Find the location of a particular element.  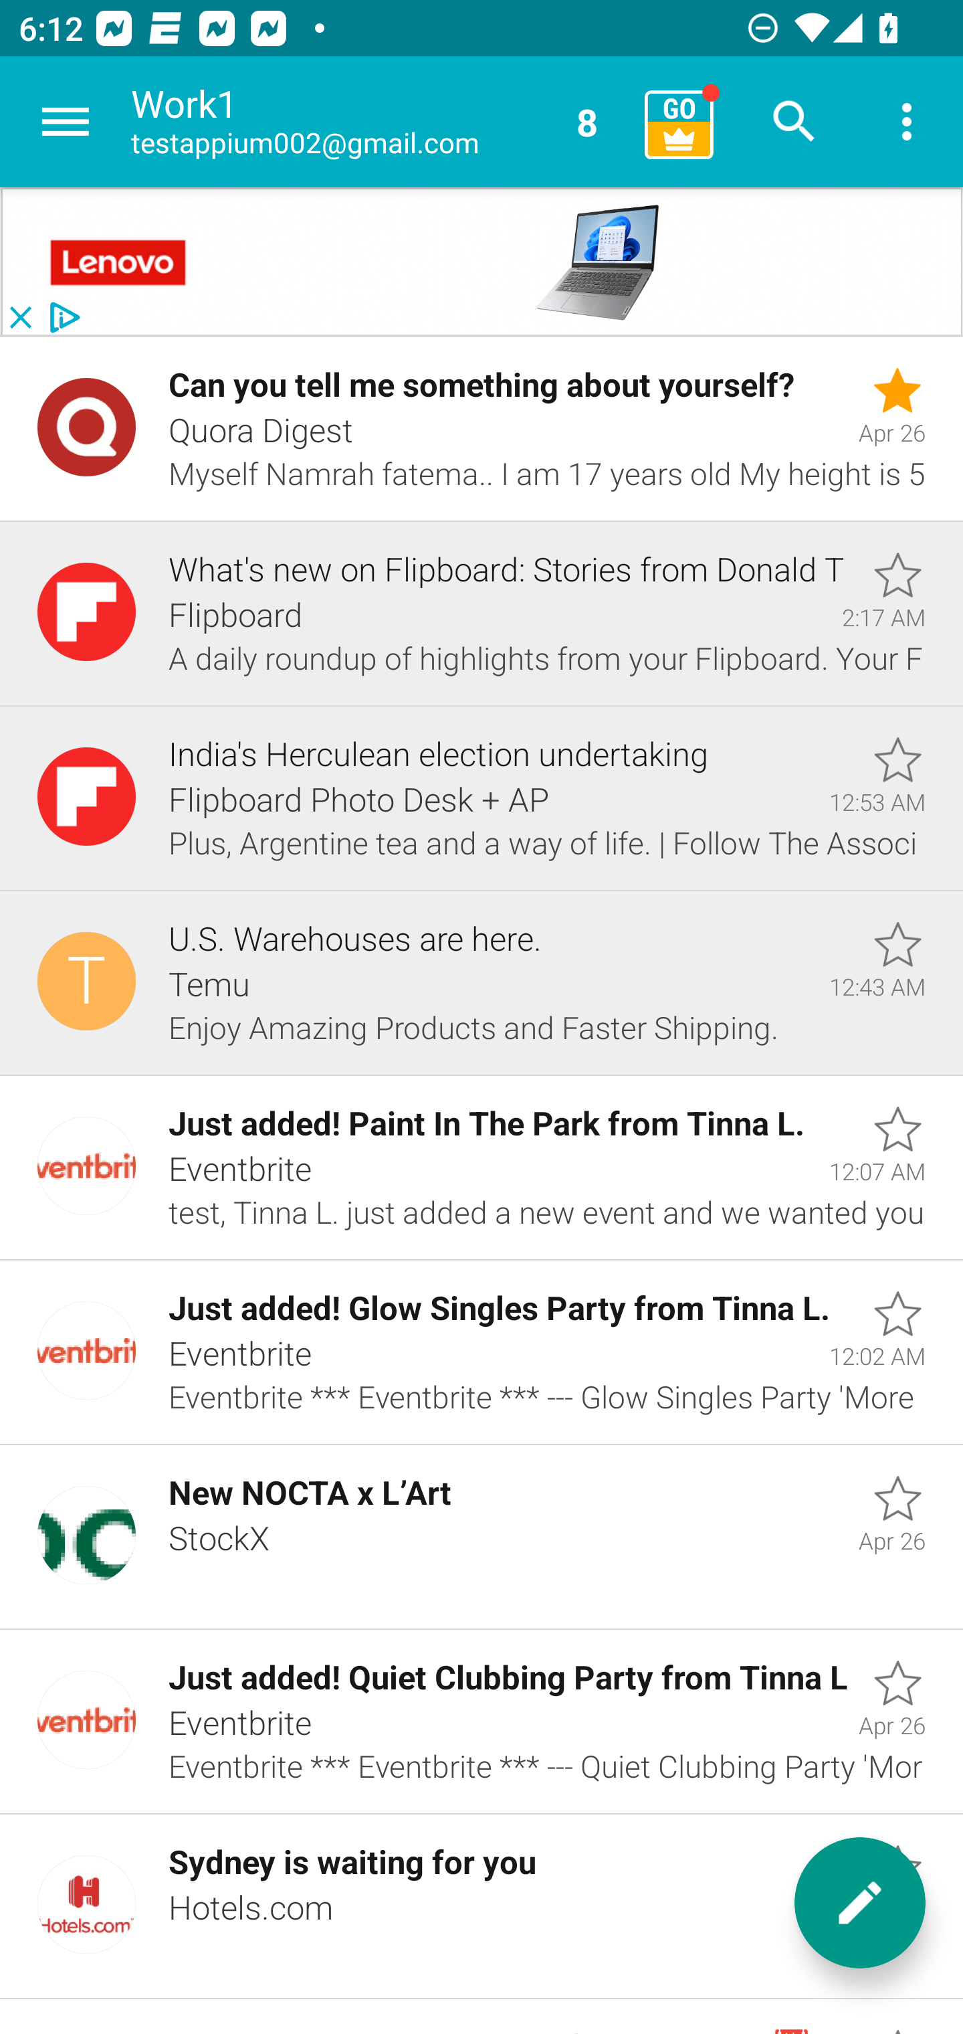

   is located at coordinates (597, 263).